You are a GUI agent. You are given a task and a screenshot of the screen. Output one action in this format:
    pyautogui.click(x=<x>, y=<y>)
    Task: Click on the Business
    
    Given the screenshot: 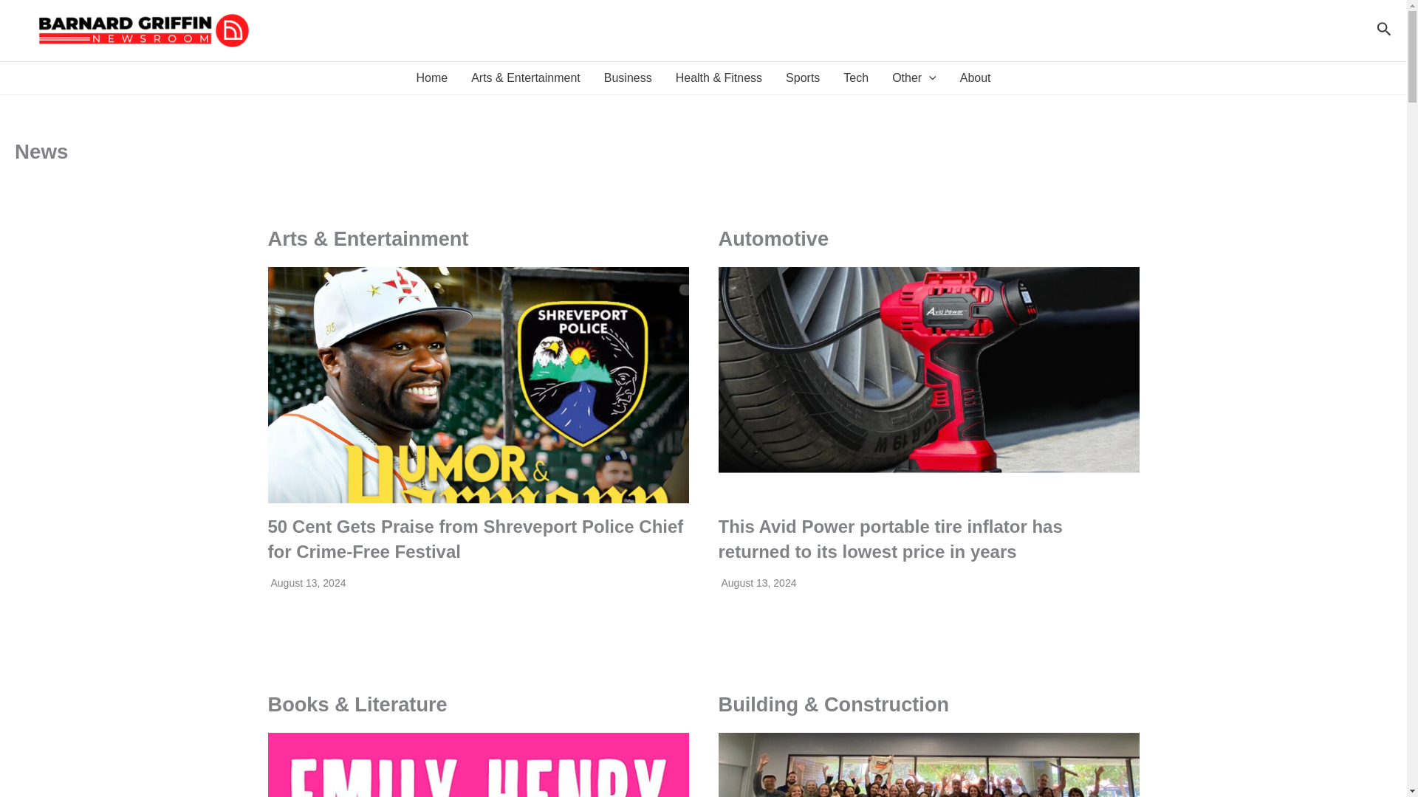 What is the action you would take?
    pyautogui.click(x=628, y=78)
    